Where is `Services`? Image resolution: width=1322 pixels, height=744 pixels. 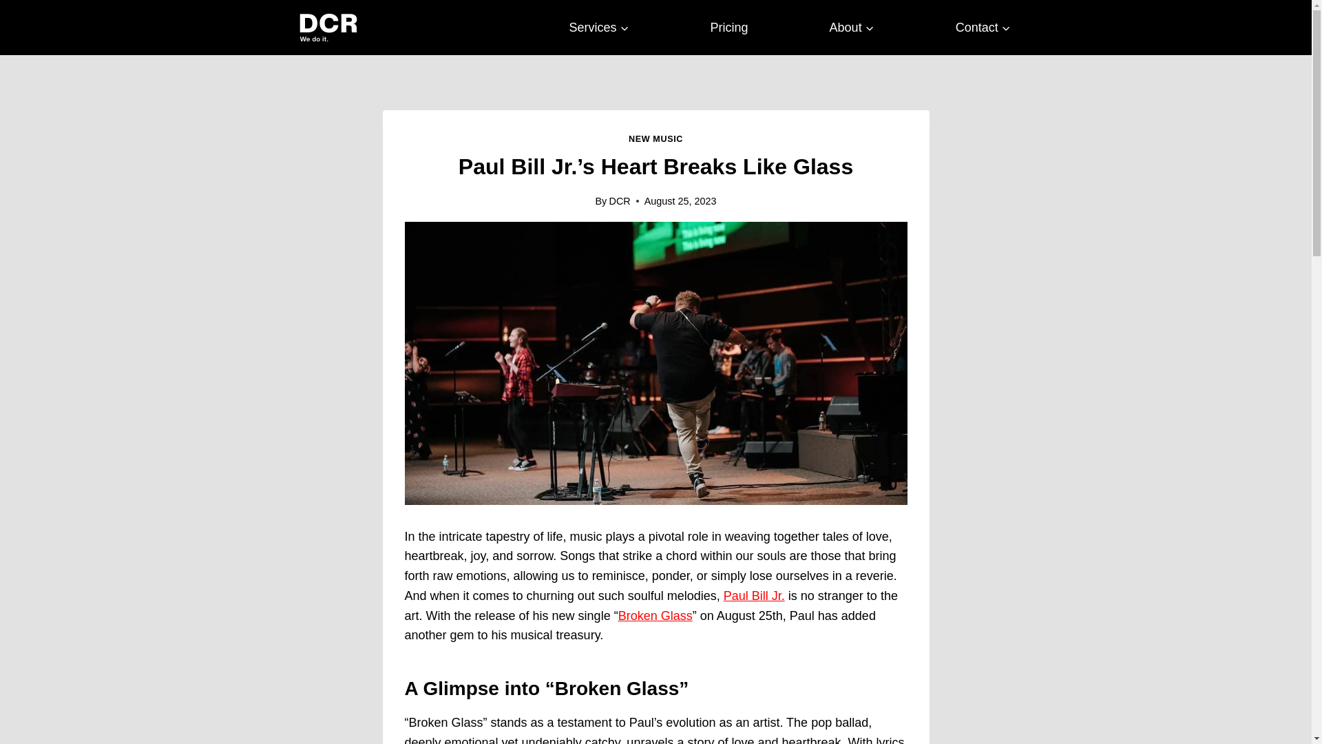 Services is located at coordinates (599, 28).